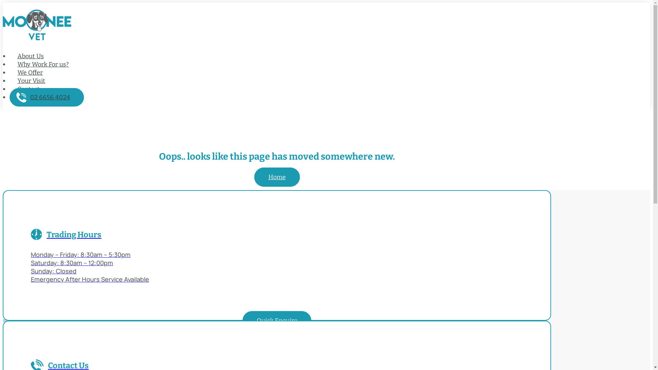 The image size is (658, 370). Describe the element at coordinates (31, 56) in the screenshot. I see `About Us` at that location.